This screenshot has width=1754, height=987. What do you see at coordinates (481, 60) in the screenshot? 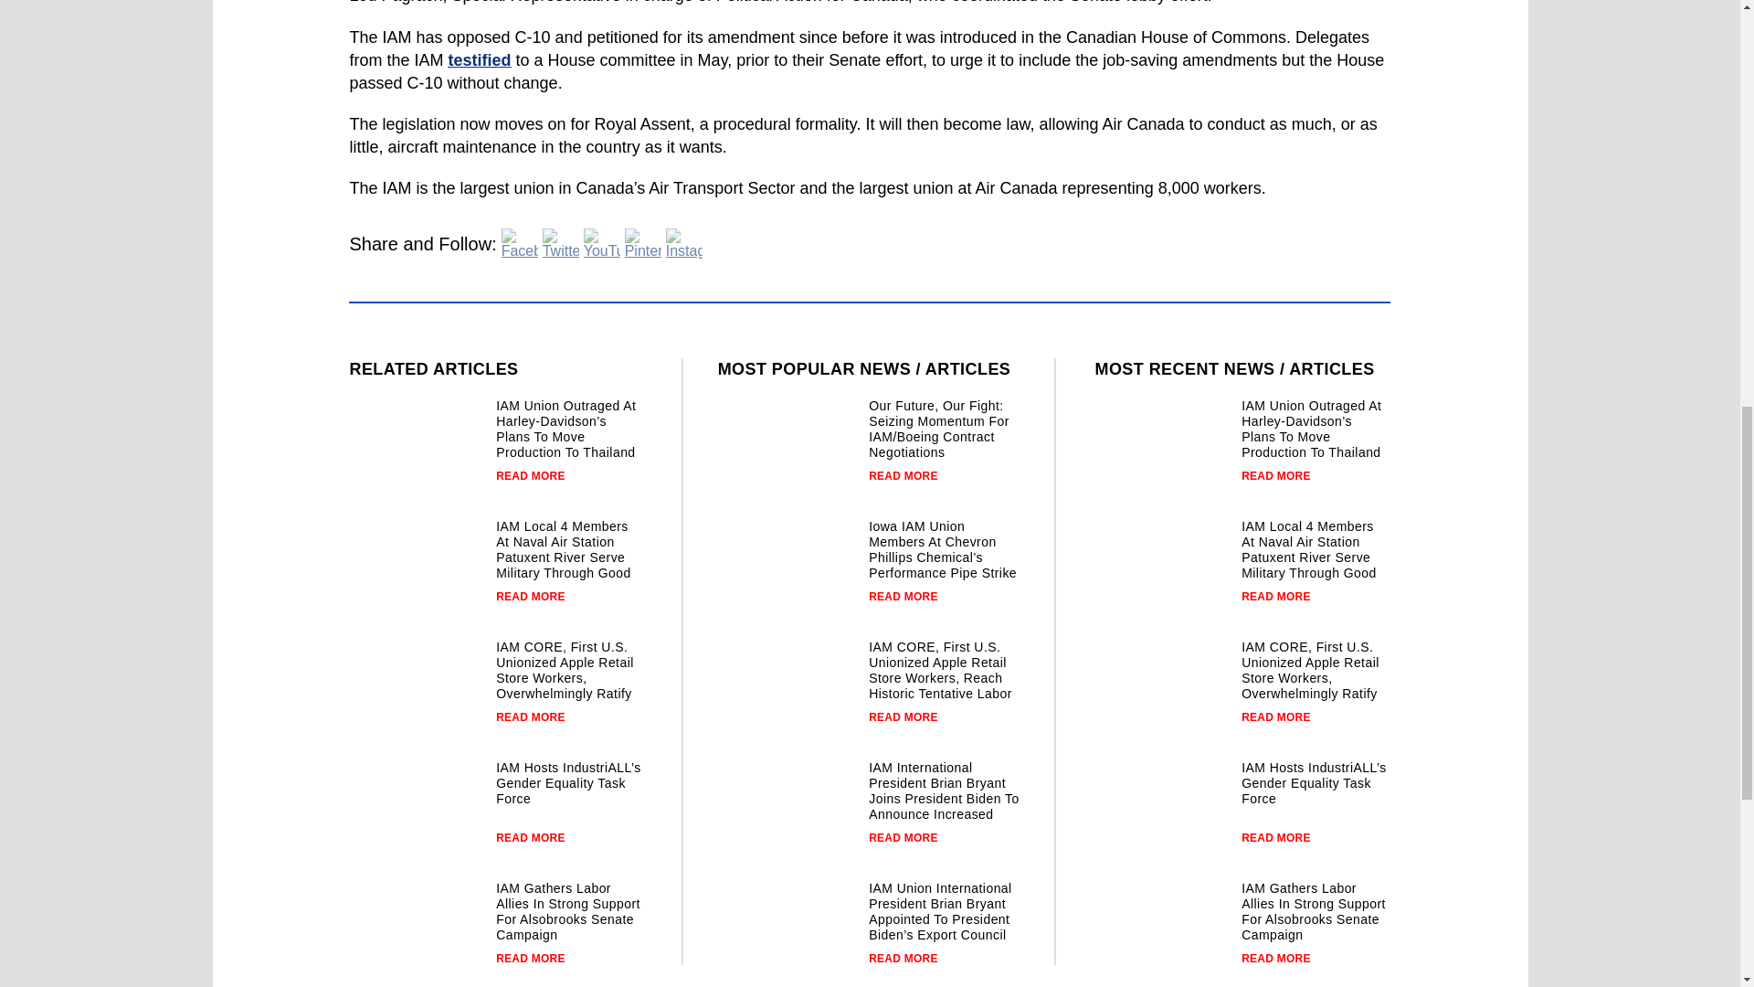
I see `testified` at bounding box center [481, 60].